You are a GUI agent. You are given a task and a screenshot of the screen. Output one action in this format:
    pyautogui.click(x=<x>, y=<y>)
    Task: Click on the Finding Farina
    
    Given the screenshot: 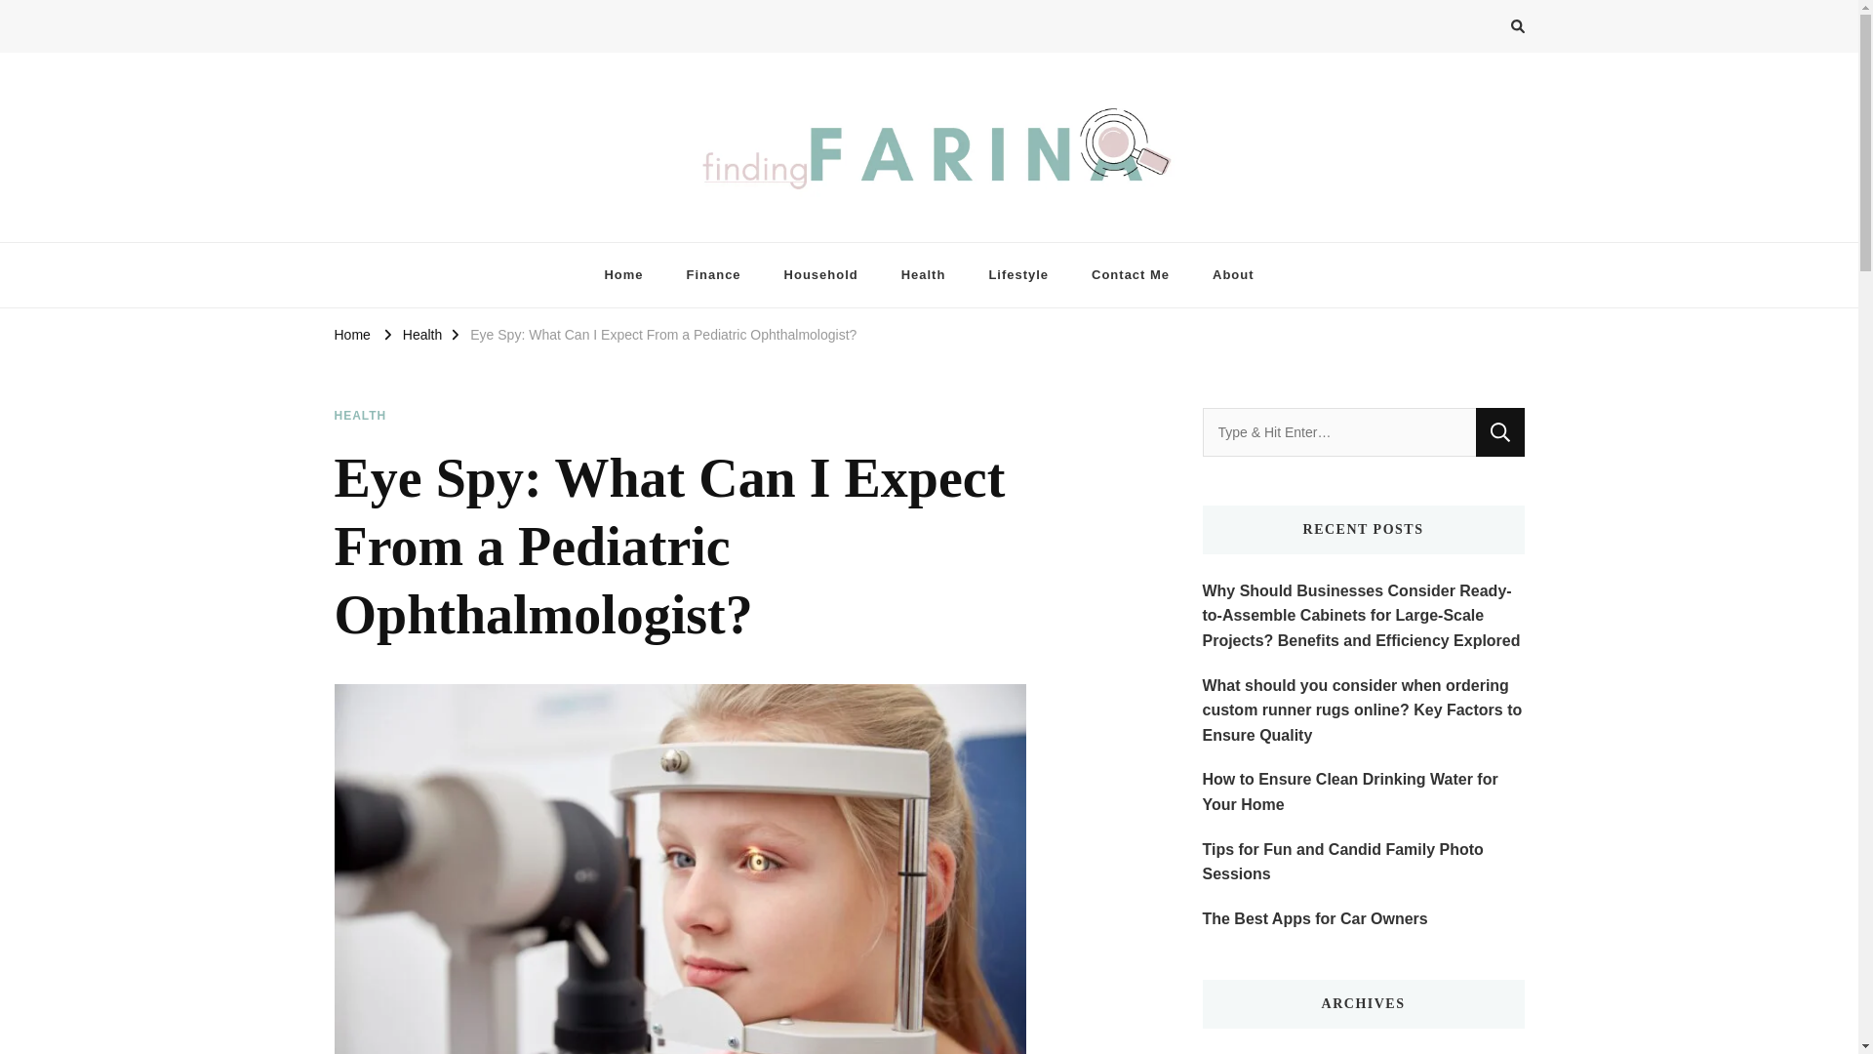 What is the action you would take?
    pyautogui.click(x=427, y=231)
    